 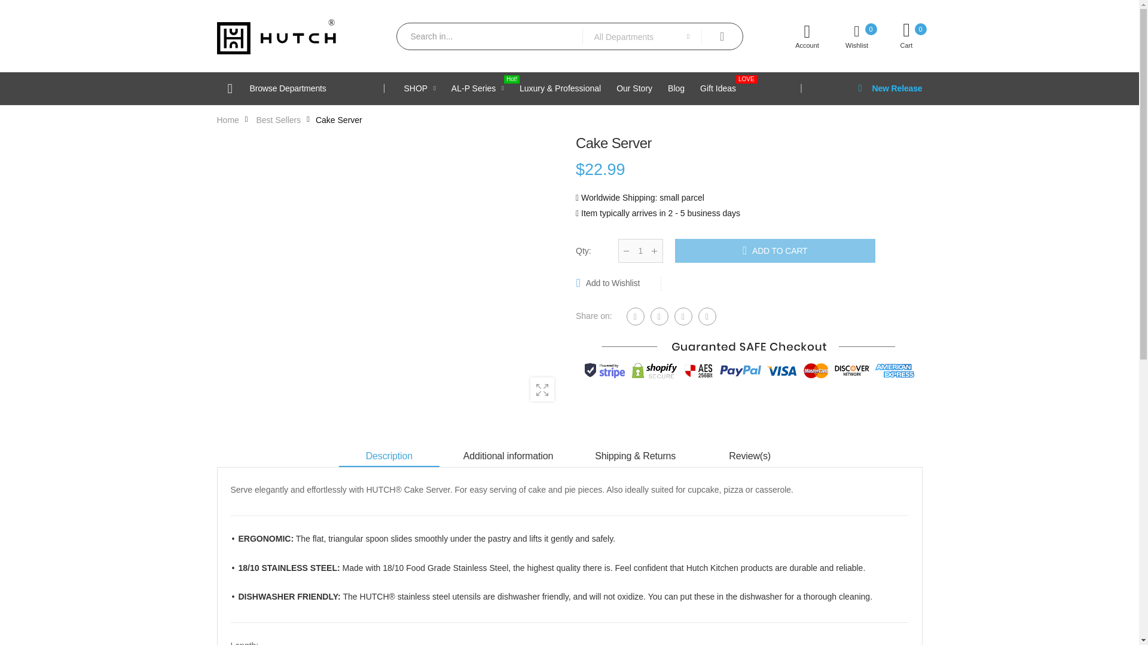 I want to click on Qty, so click(x=640, y=250).